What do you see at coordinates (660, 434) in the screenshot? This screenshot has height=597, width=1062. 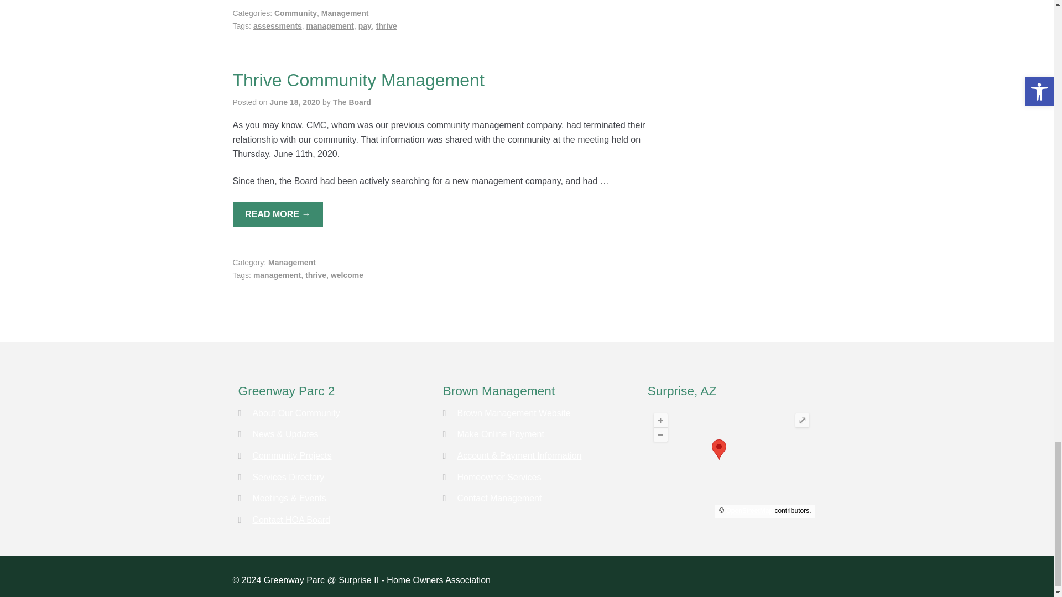 I see `Zoom out` at bounding box center [660, 434].